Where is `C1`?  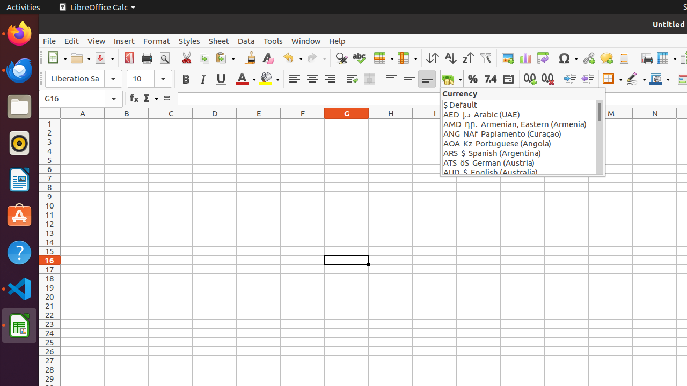
C1 is located at coordinates (171, 123).